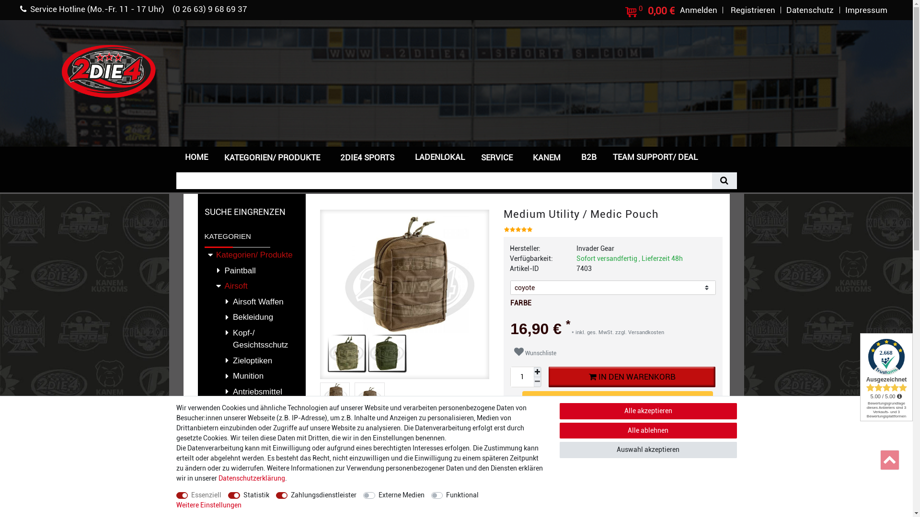  I want to click on Paintball, so click(251, 271).